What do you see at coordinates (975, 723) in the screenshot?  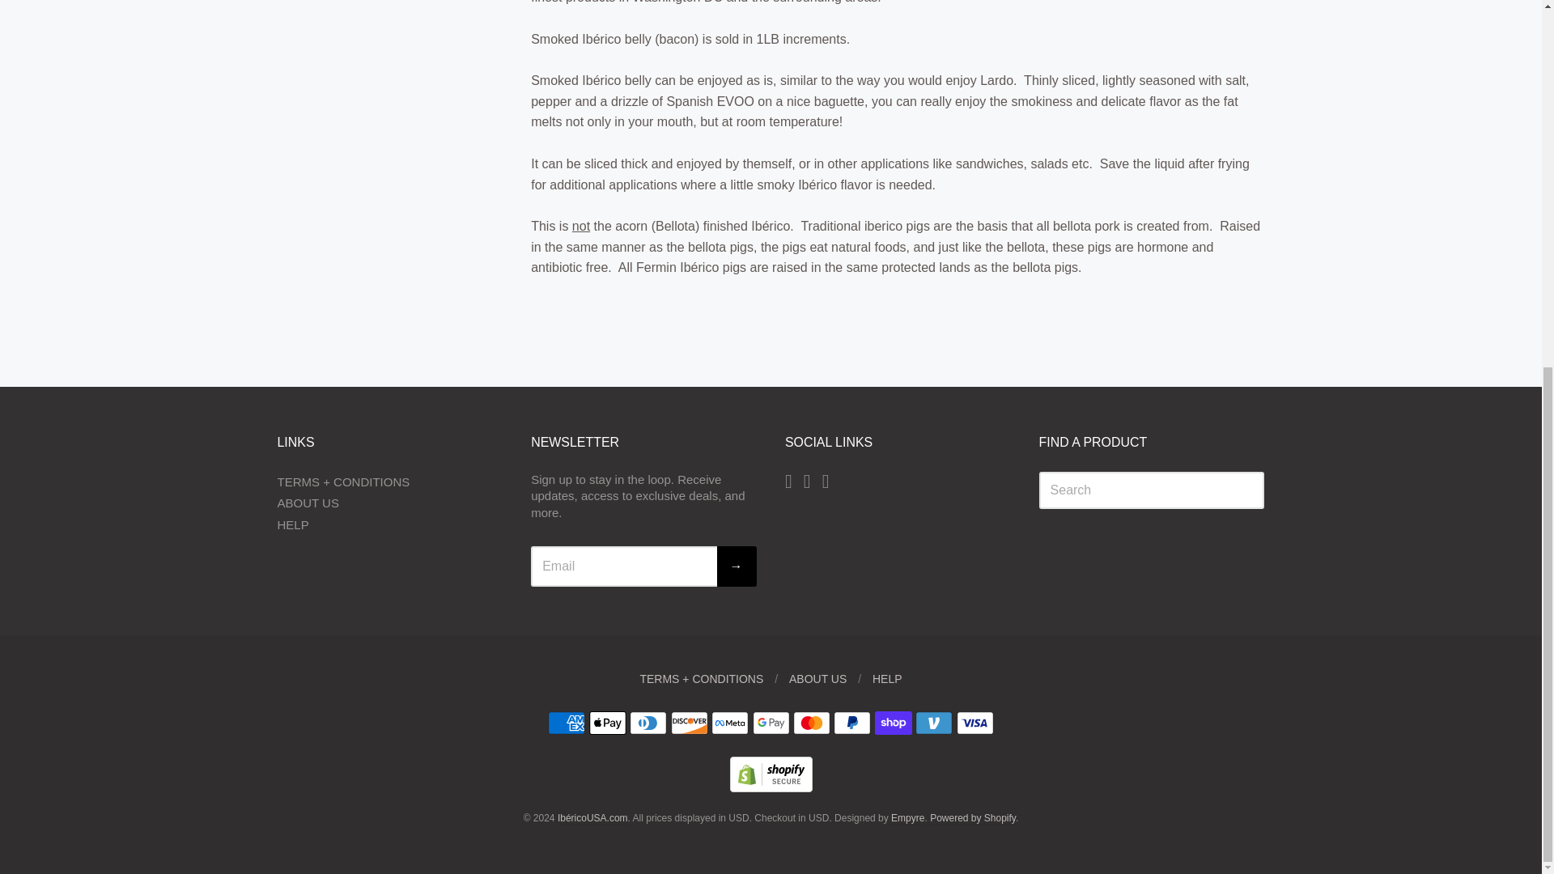 I see `Visa` at bounding box center [975, 723].